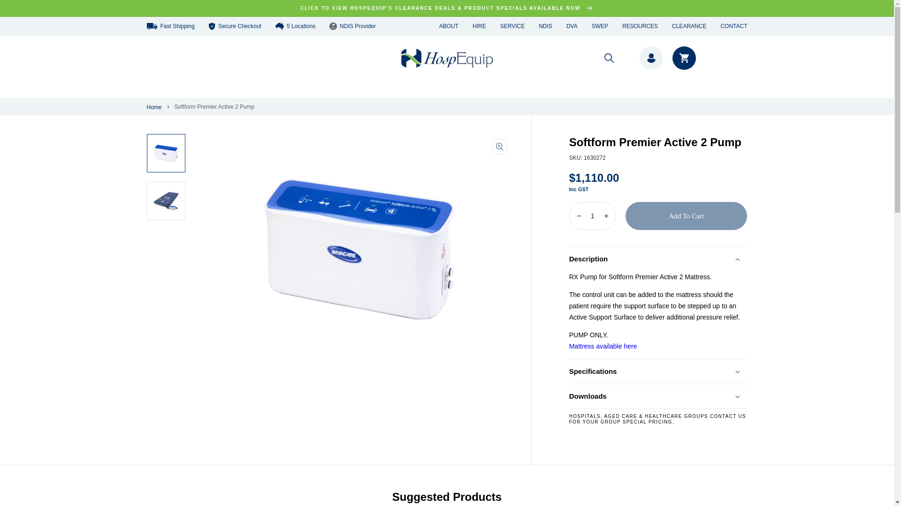 The width and height of the screenshot is (901, 506). I want to click on Skip to content, so click(42, 11).